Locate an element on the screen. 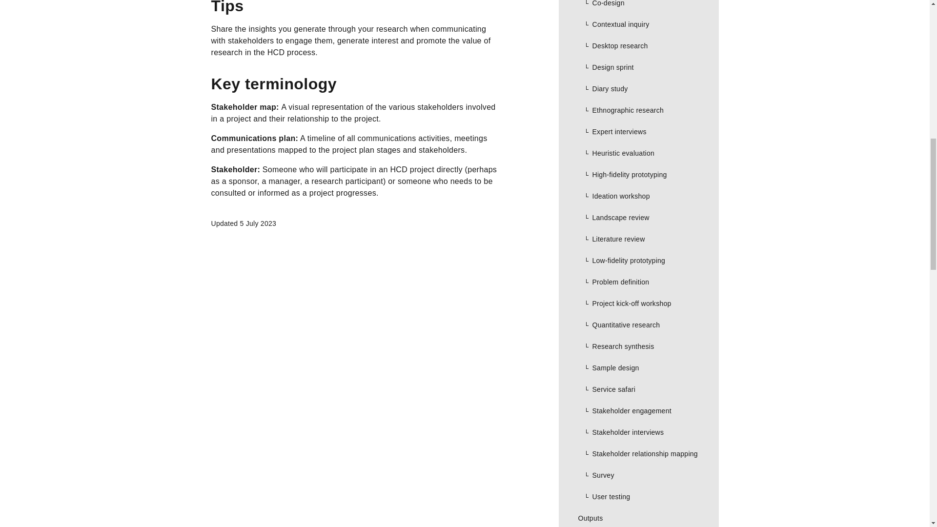 Image resolution: width=937 pixels, height=527 pixels. Desktop research is located at coordinates (638, 46).